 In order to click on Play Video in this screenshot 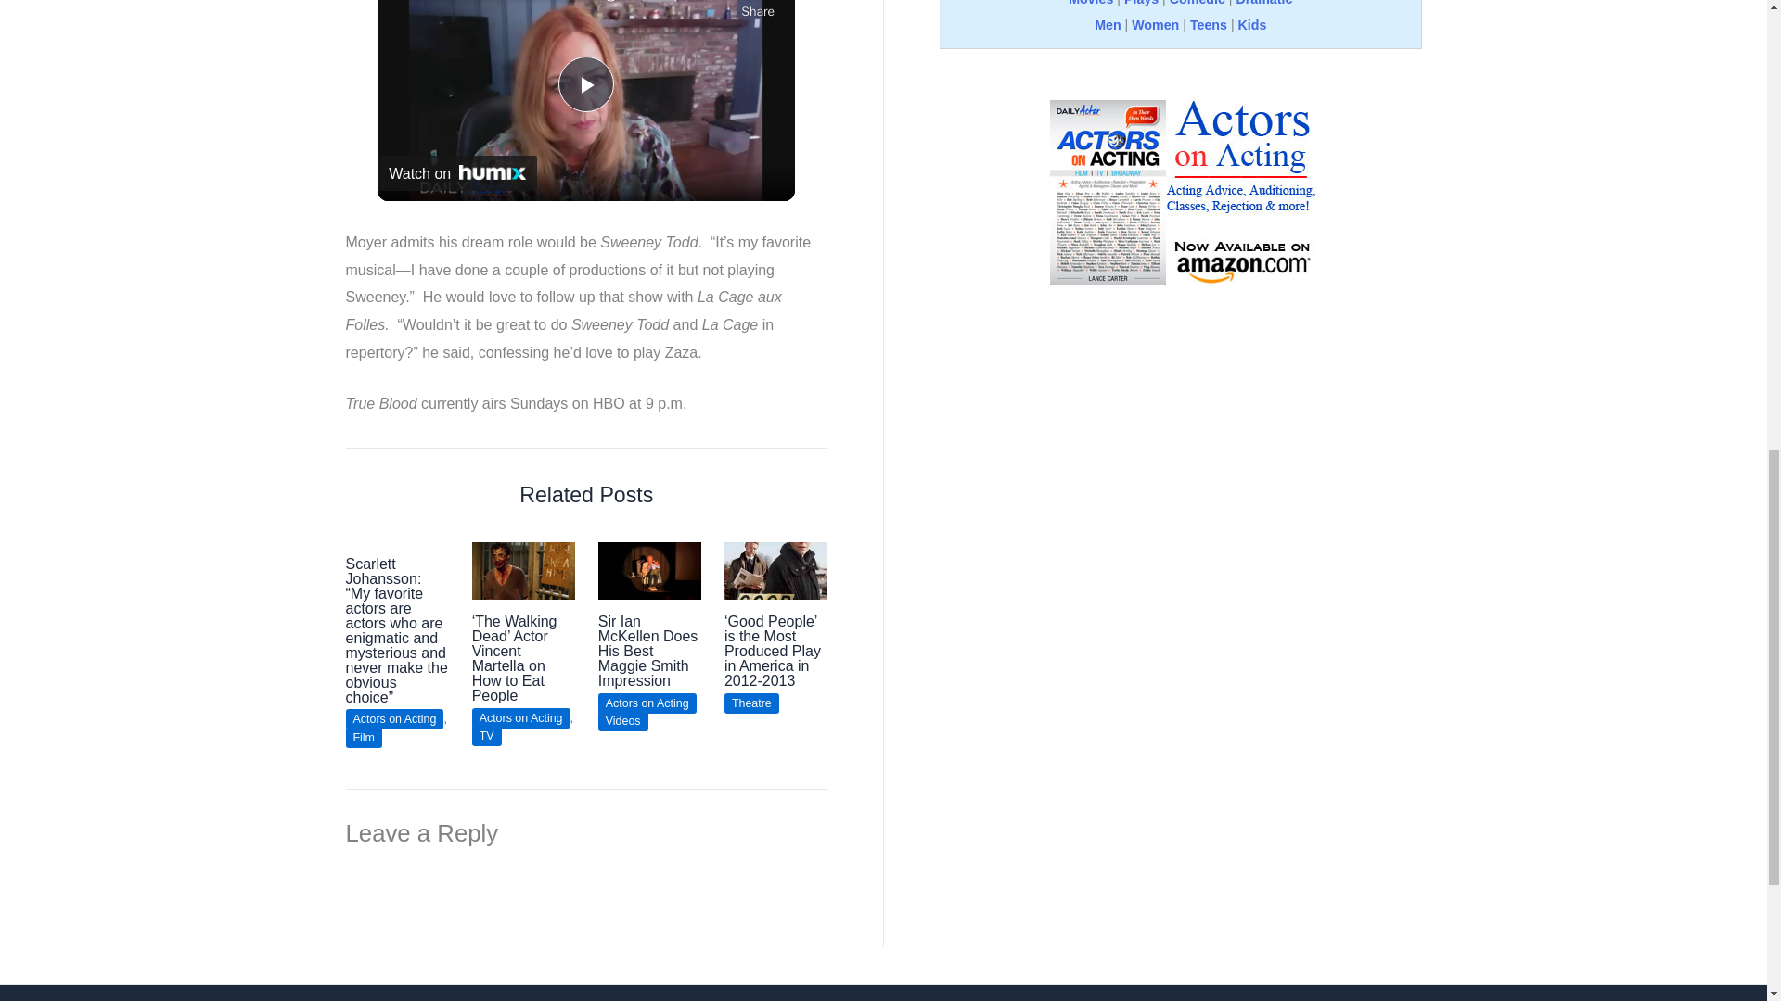, I will do `click(586, 83)`.